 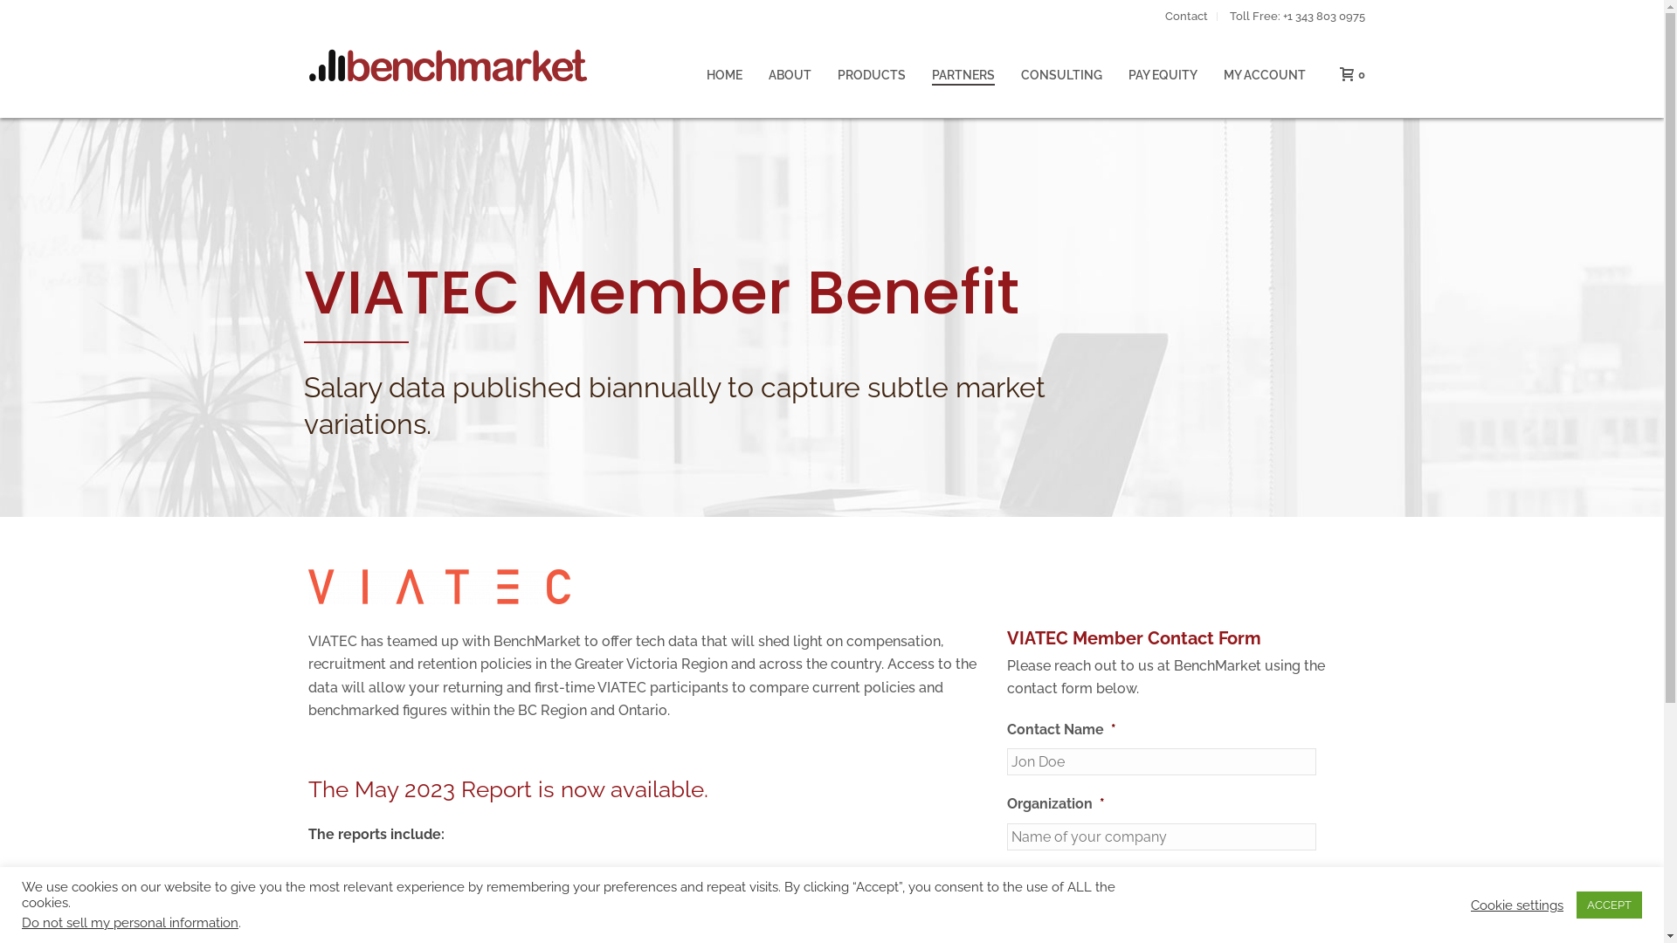 What do you see at coordinates (1265, 75) in the screenshot?
I see `MY ACCOUNT` at bounding box center [1265, 75].